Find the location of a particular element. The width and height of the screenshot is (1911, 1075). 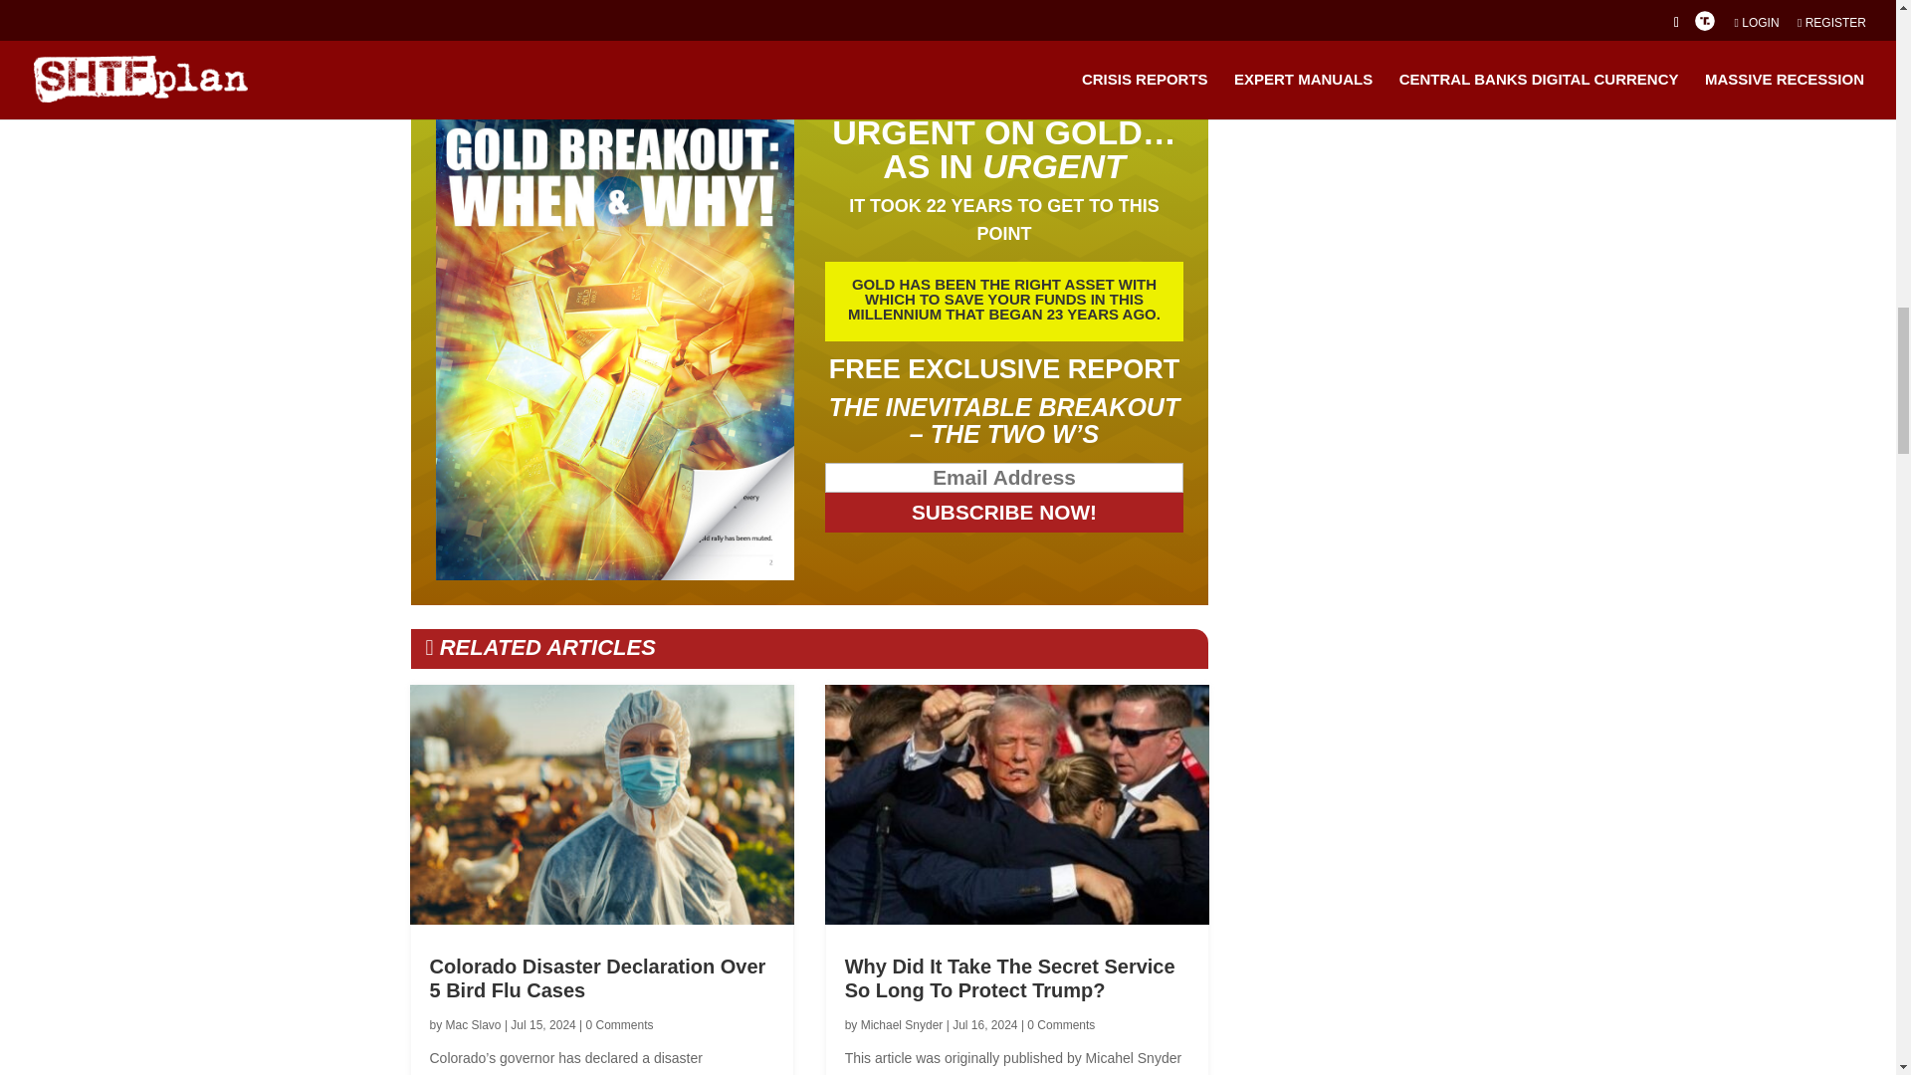

Posts by Michael Snyder is located at coordinates (902, 1024).